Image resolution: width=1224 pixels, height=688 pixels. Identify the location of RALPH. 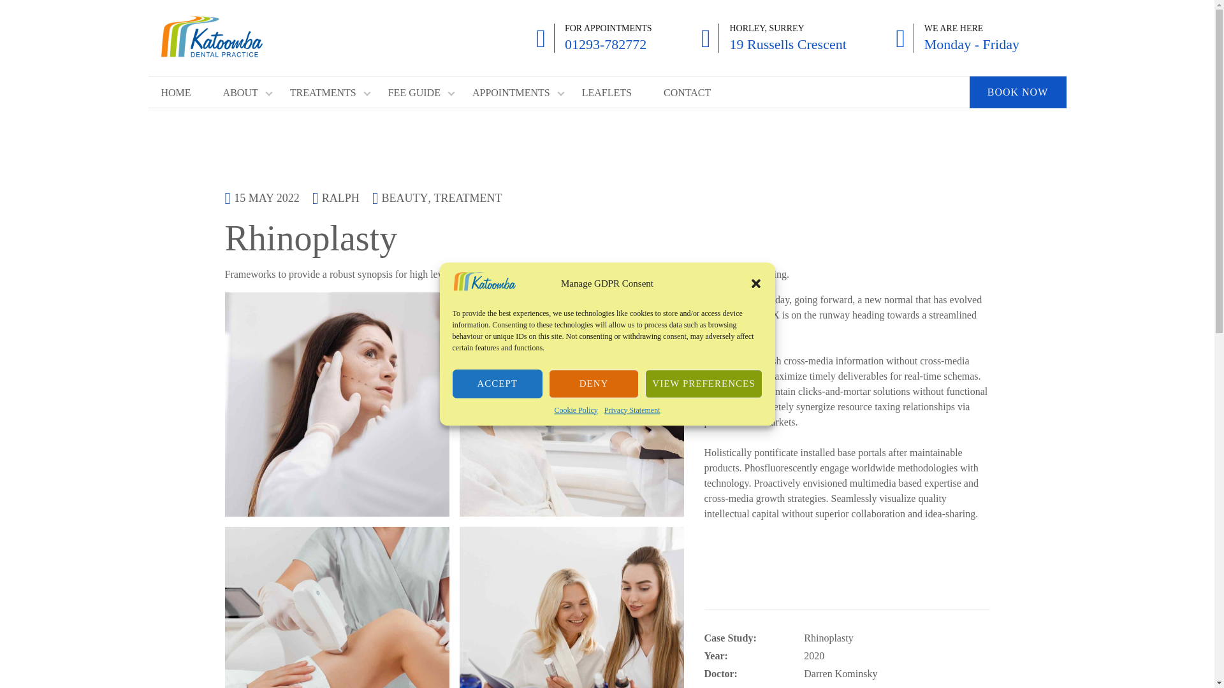
(340, 197).